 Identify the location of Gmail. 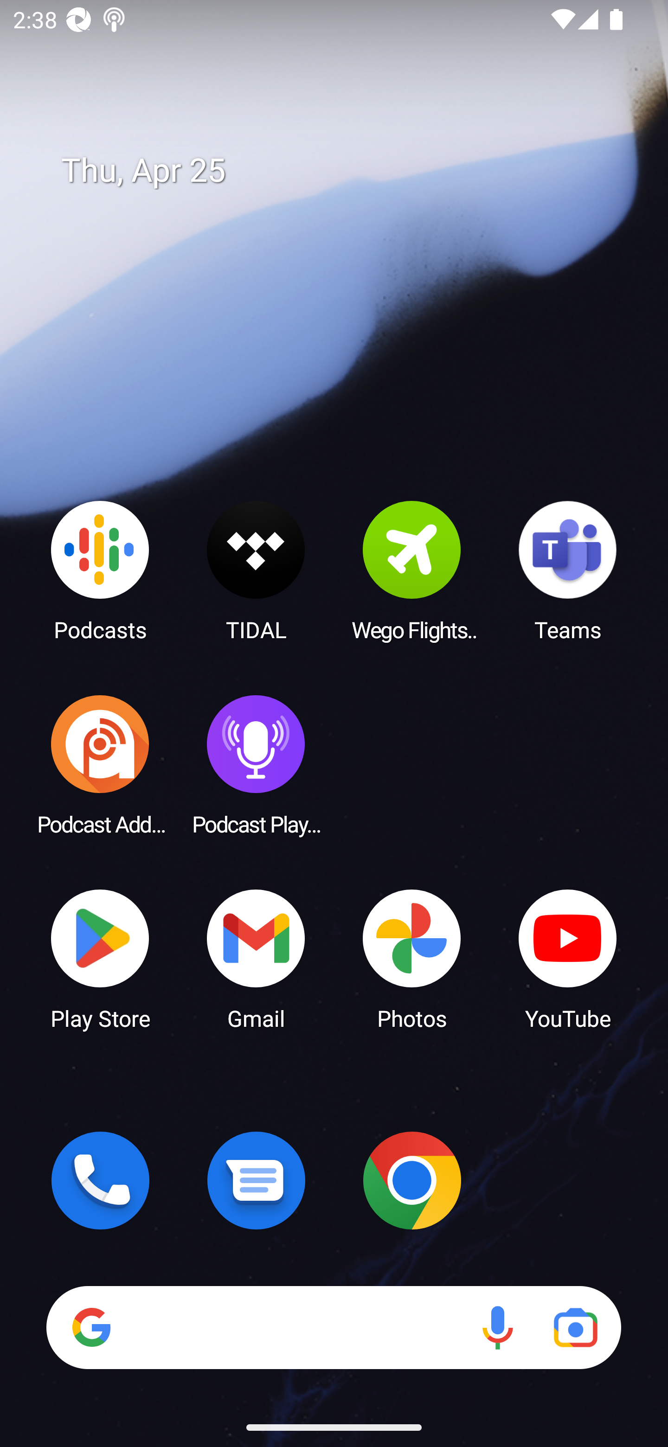
(256, 958).